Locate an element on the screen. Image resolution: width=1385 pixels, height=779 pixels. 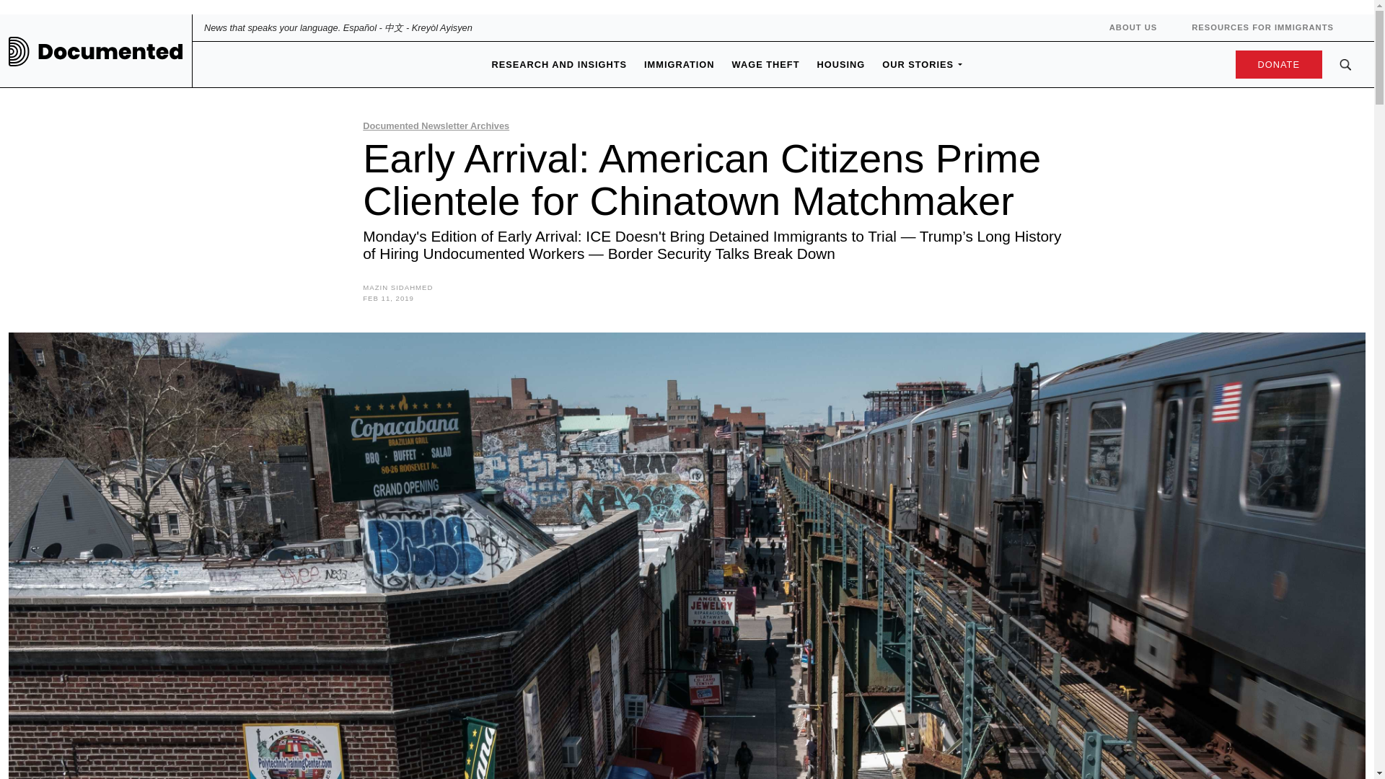
OUR STORIES is located at coordinates (918, 64).